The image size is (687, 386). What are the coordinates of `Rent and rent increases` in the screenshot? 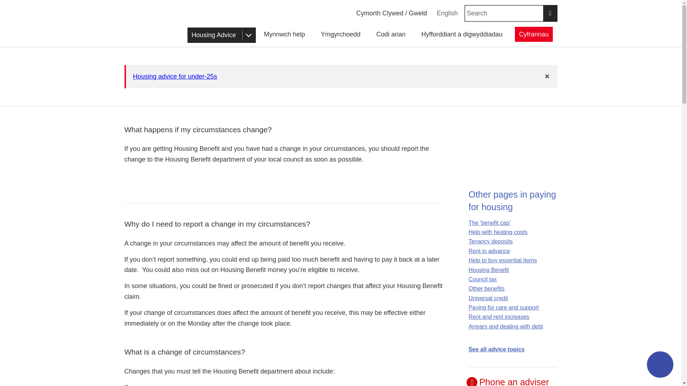 It's located at (499, 317).